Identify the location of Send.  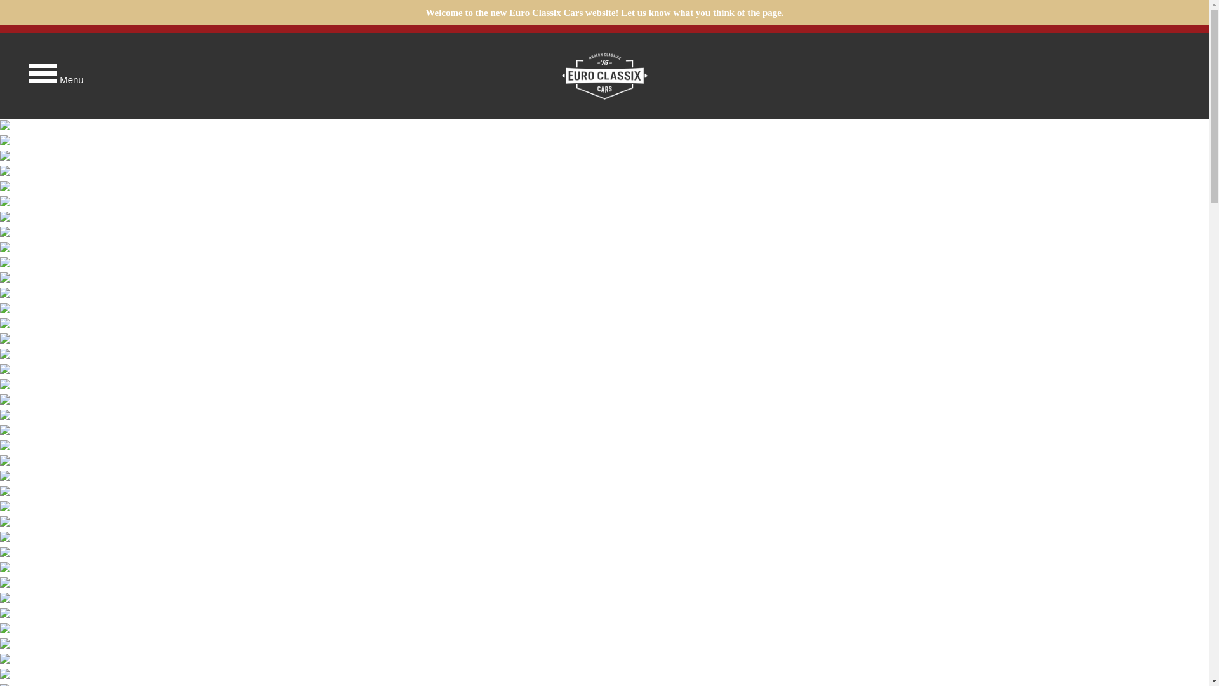
(604, 424).